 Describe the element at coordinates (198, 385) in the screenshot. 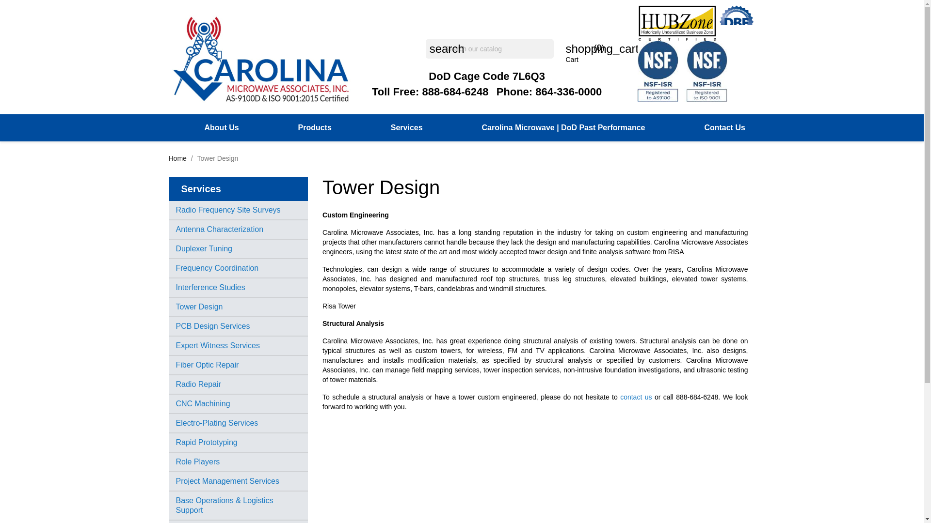

I see `Radio Repair` at that location.